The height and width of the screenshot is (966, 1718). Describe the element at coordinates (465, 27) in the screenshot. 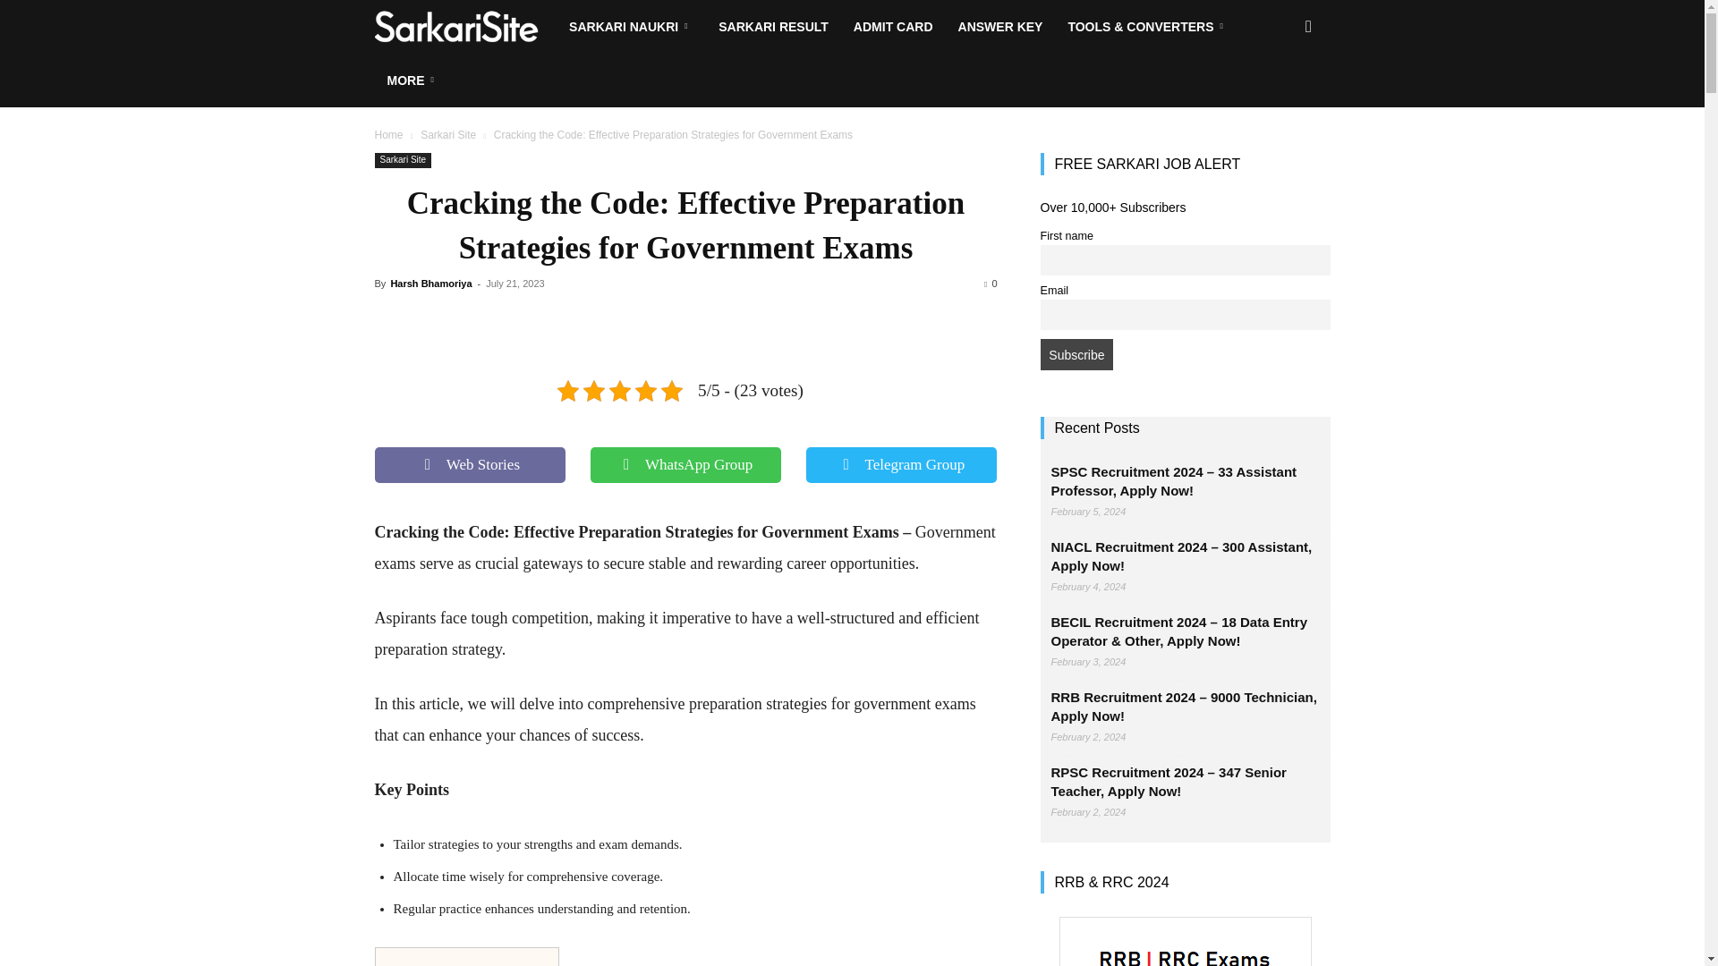

I see `Sarkari Site` at that location.